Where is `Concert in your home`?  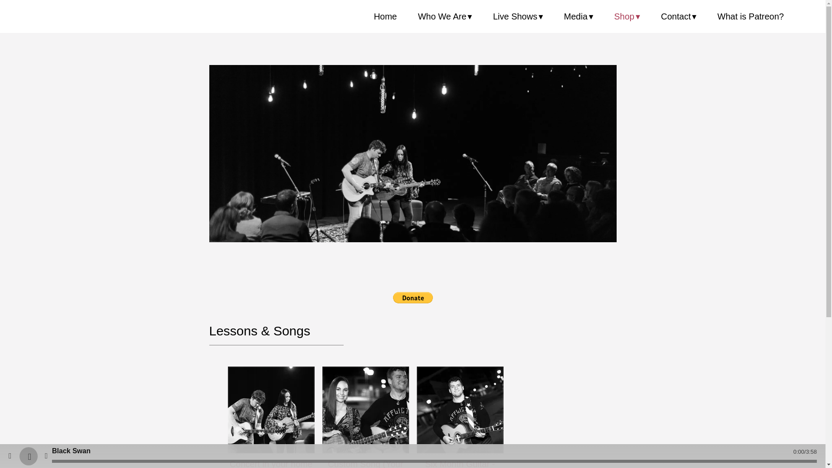 Concert in your home is located at coordinates (271, 410).